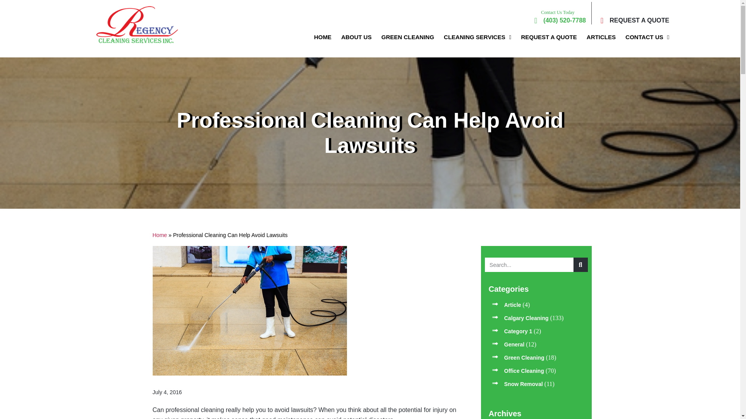 Image resolution: width=746 pixels, height=419 pixels. What do you see at coordinates (356, 37) in the screenshot?
I see `ABOUT US` at bounding box center [356, 37].